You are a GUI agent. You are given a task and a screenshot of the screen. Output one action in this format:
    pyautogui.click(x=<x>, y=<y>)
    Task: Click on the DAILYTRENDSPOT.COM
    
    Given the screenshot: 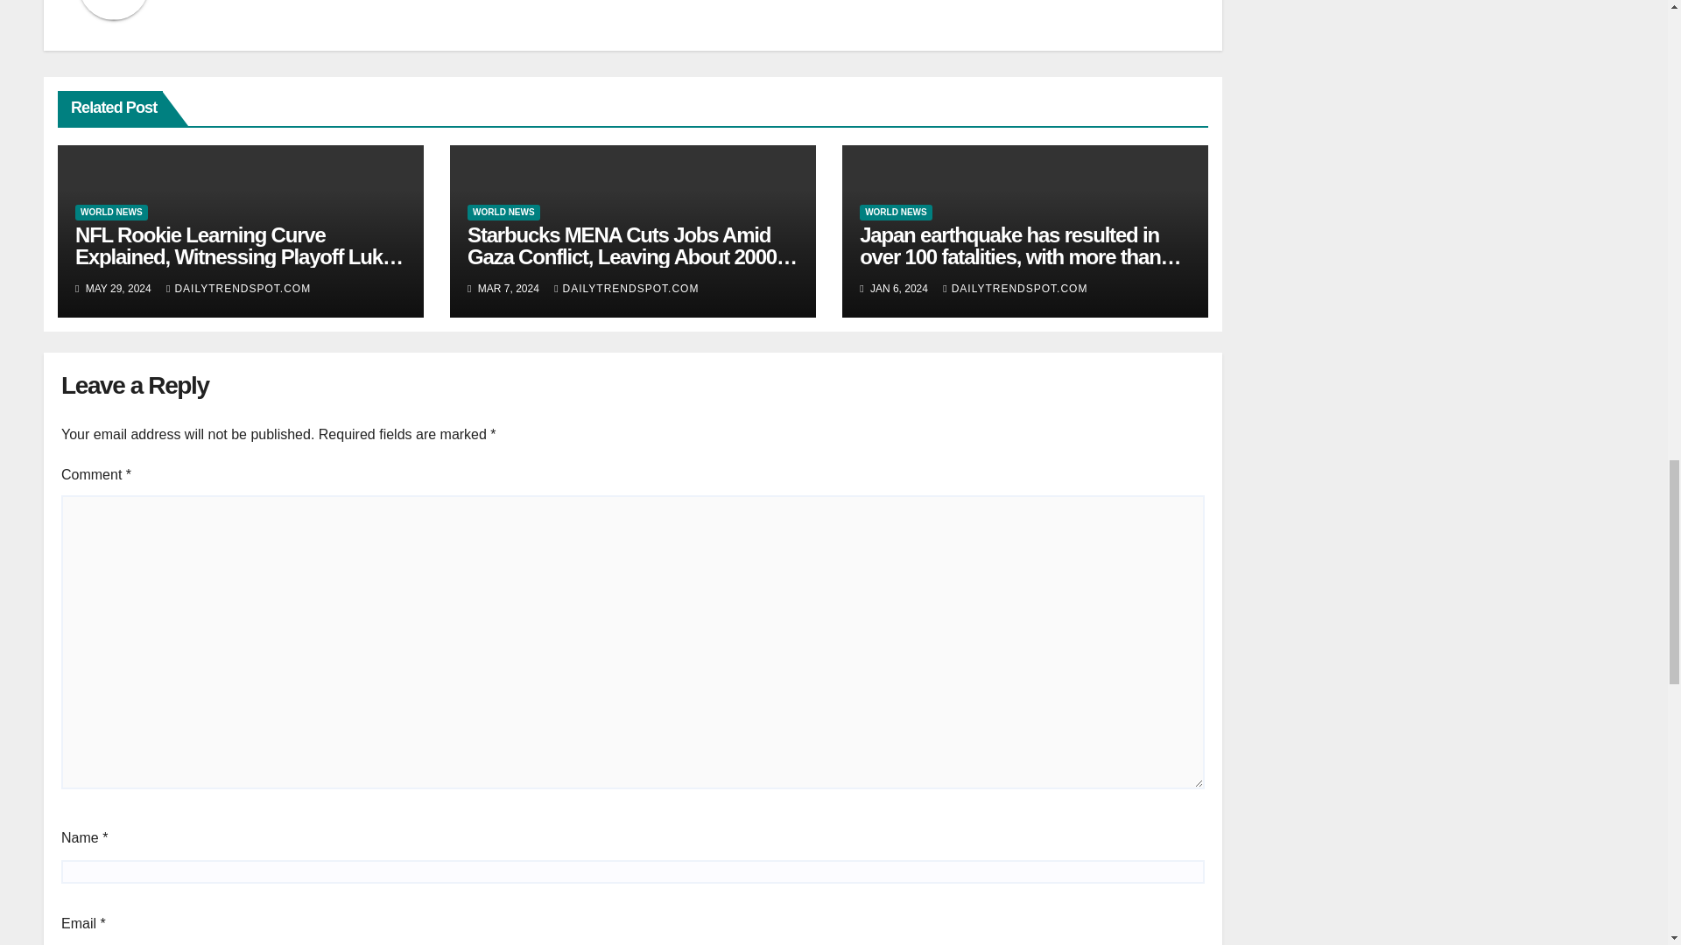 What is the action you would take?
    pyautogui.click(x=238, y=288)
    